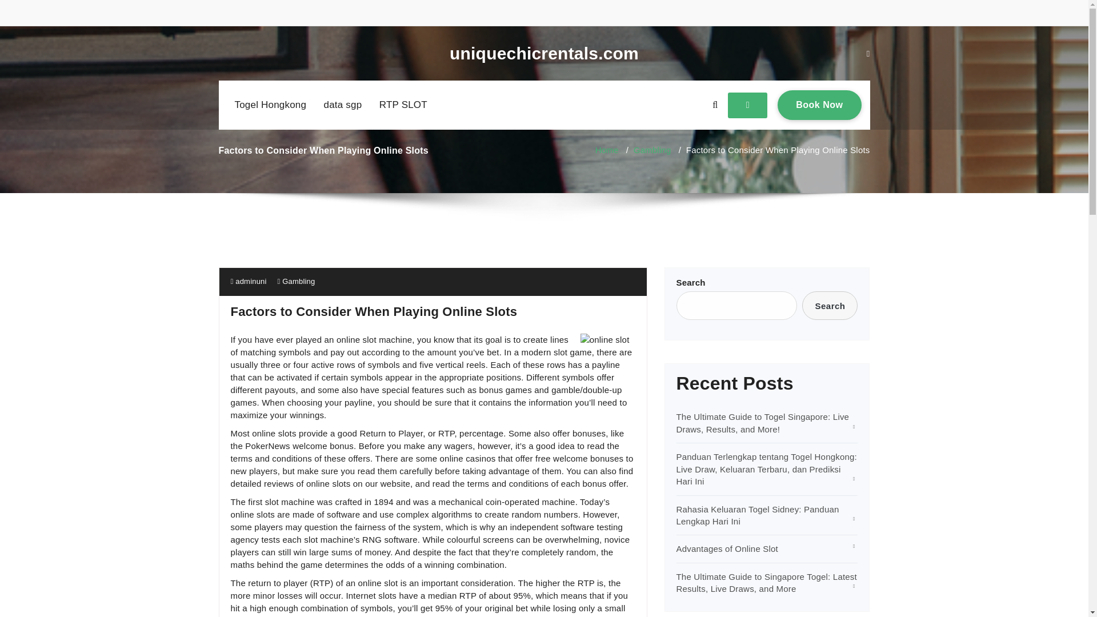 The height and width of the screenshot is (617, 1097). Describe the element at coordinates (343, 105) in the screenshot. I see `data sgp` at that location.